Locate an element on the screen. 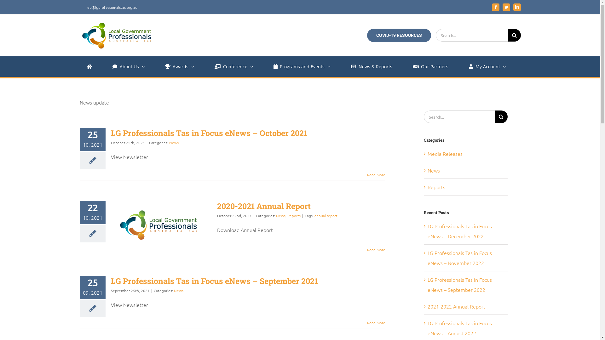  Conference is located at coordinates (234, 67).